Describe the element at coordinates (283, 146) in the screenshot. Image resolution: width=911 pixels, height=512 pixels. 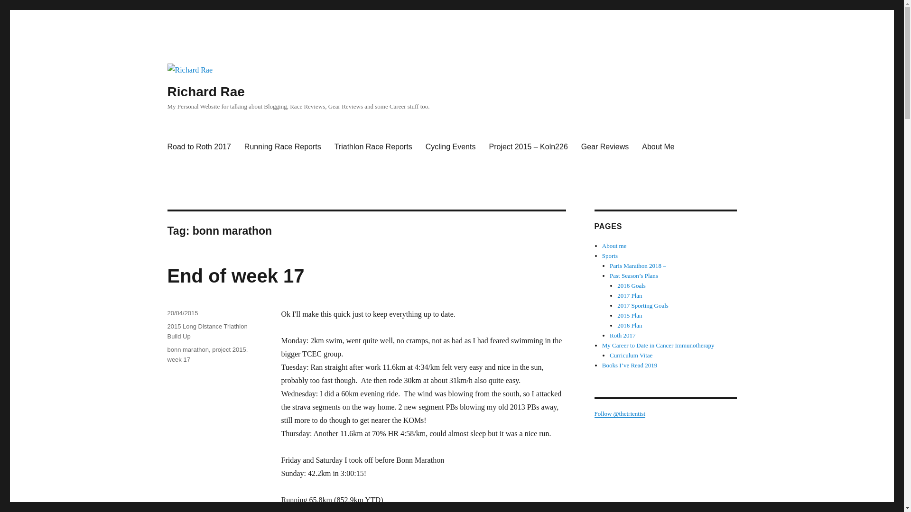
I see `Running Race Reports` at that location.